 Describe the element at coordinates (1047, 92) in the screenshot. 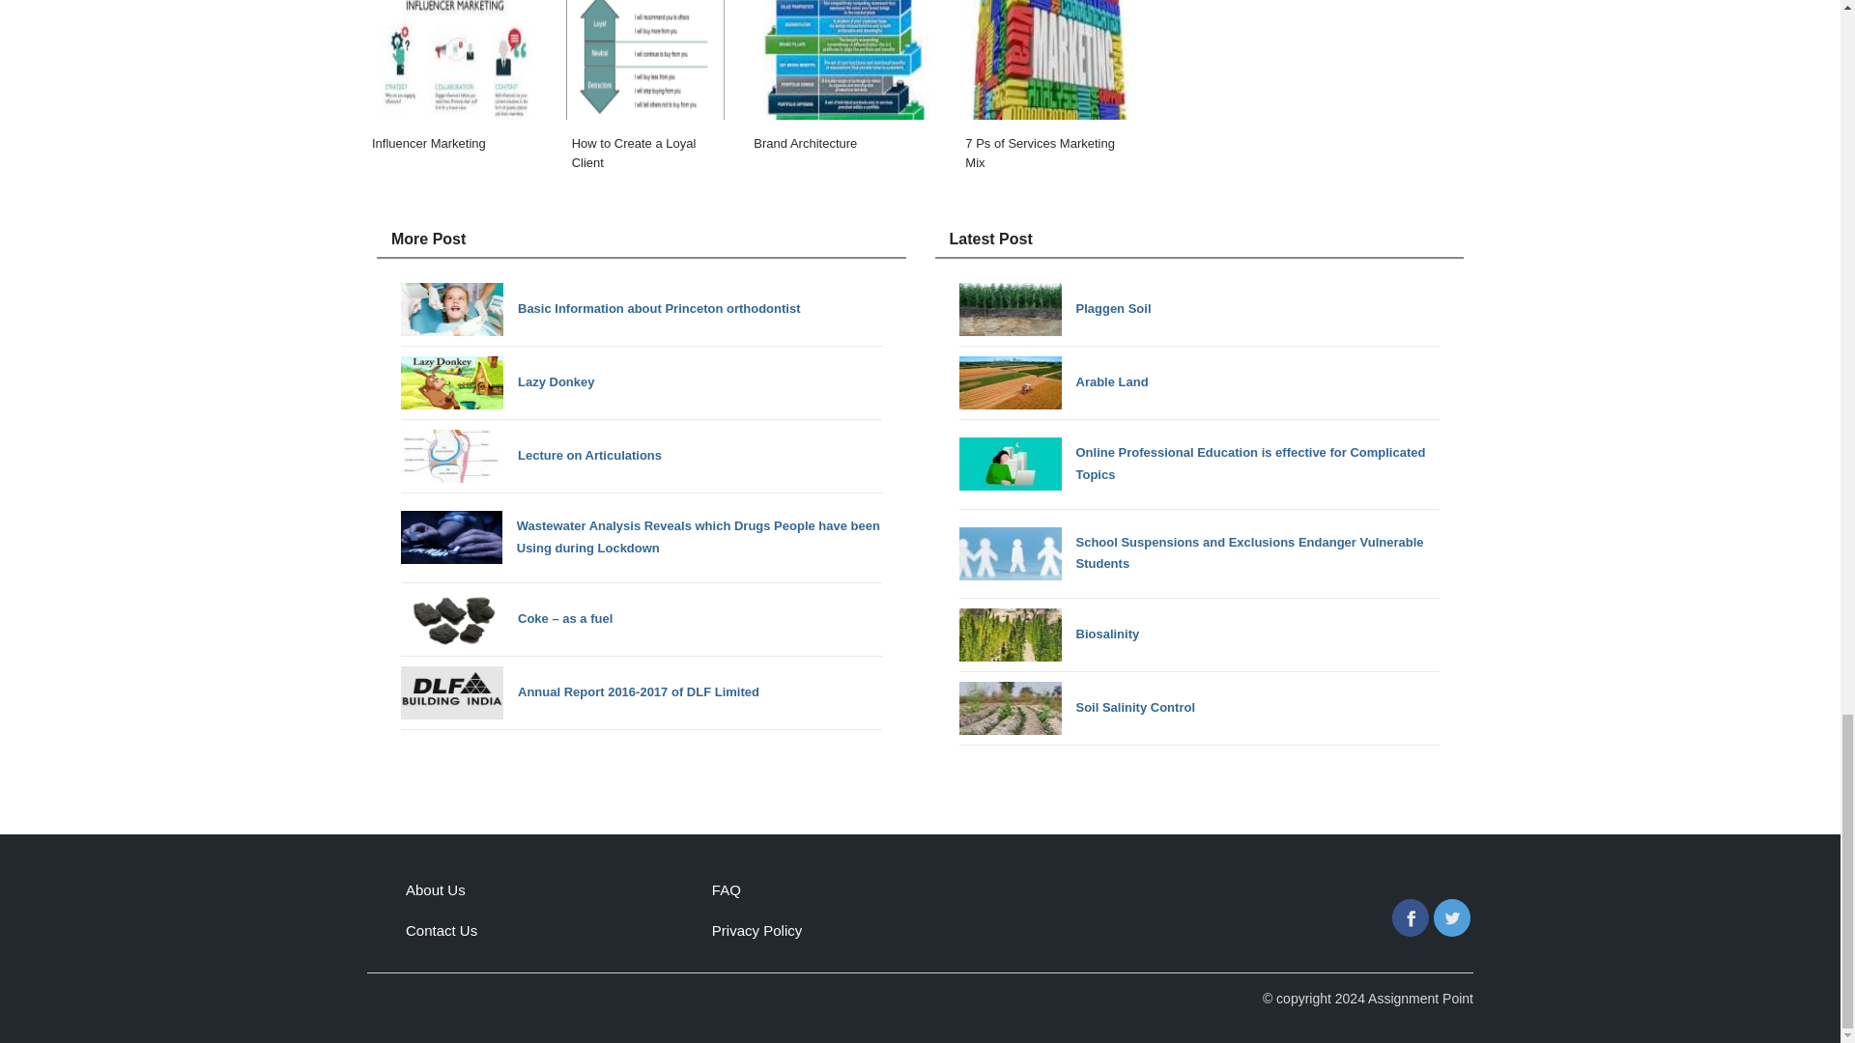

I see `7 Ps of Services Marketing Mix` at that location.